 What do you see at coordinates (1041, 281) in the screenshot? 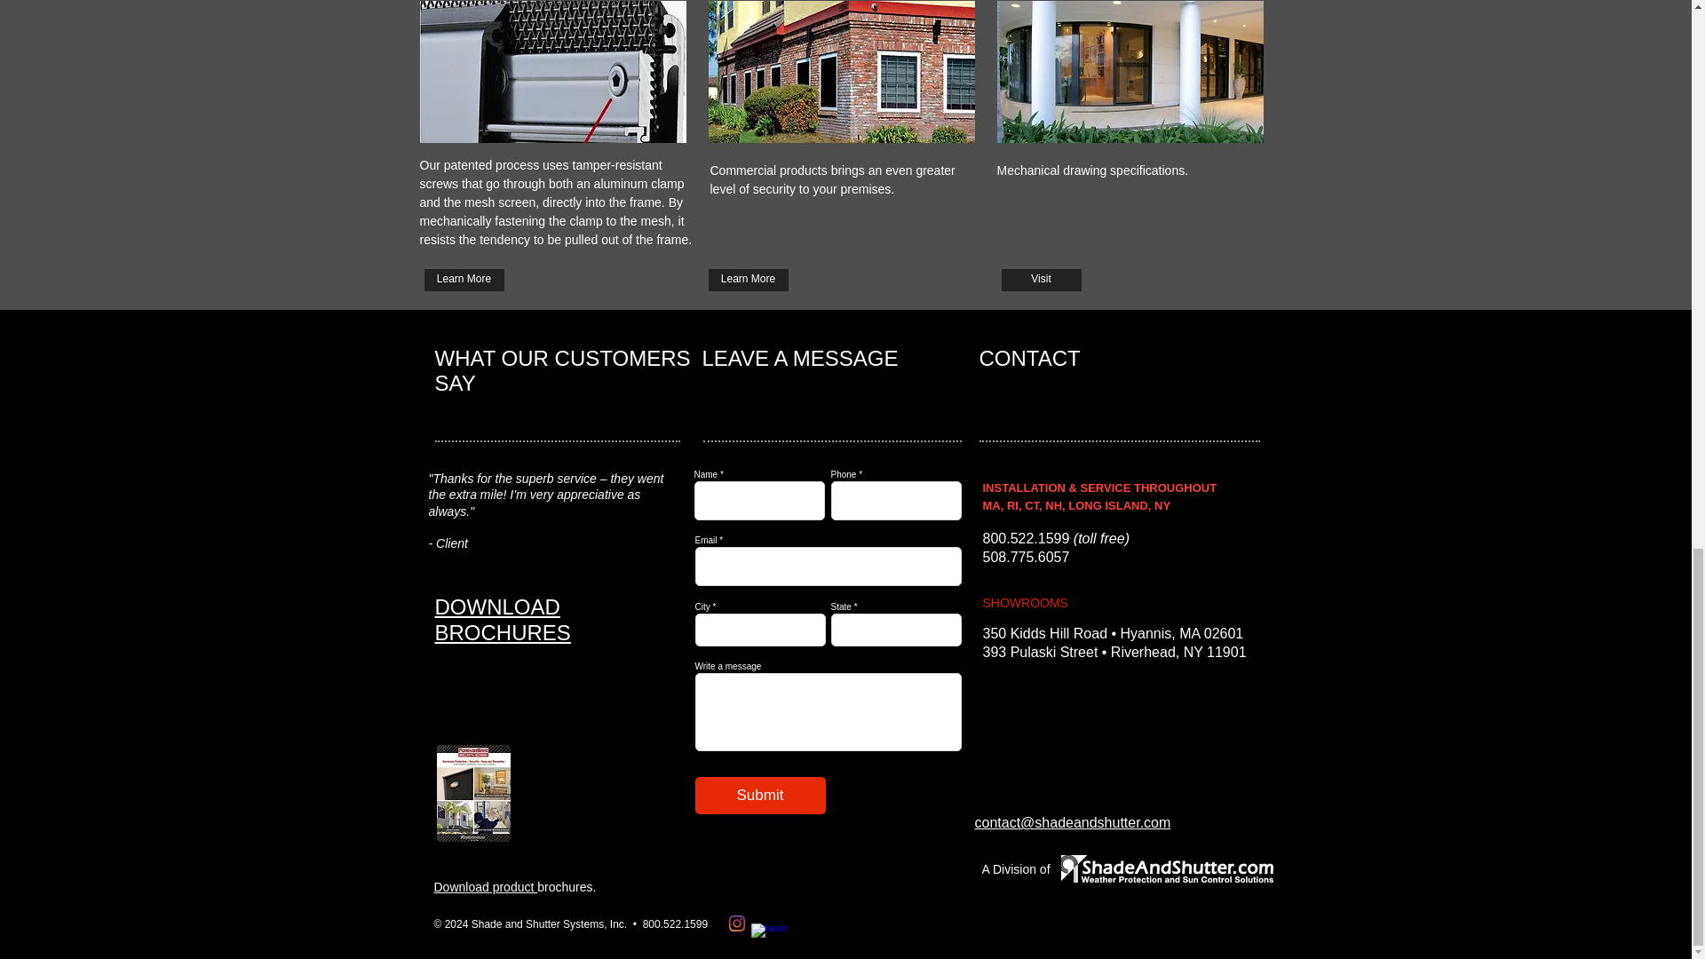
I see `Visit` at bounding box center [1041, 281].